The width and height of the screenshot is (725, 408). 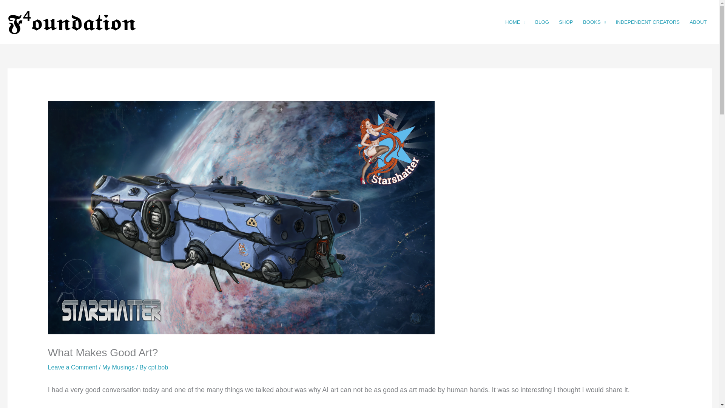 I want to click on My Musings, so click(x=118, y=367).